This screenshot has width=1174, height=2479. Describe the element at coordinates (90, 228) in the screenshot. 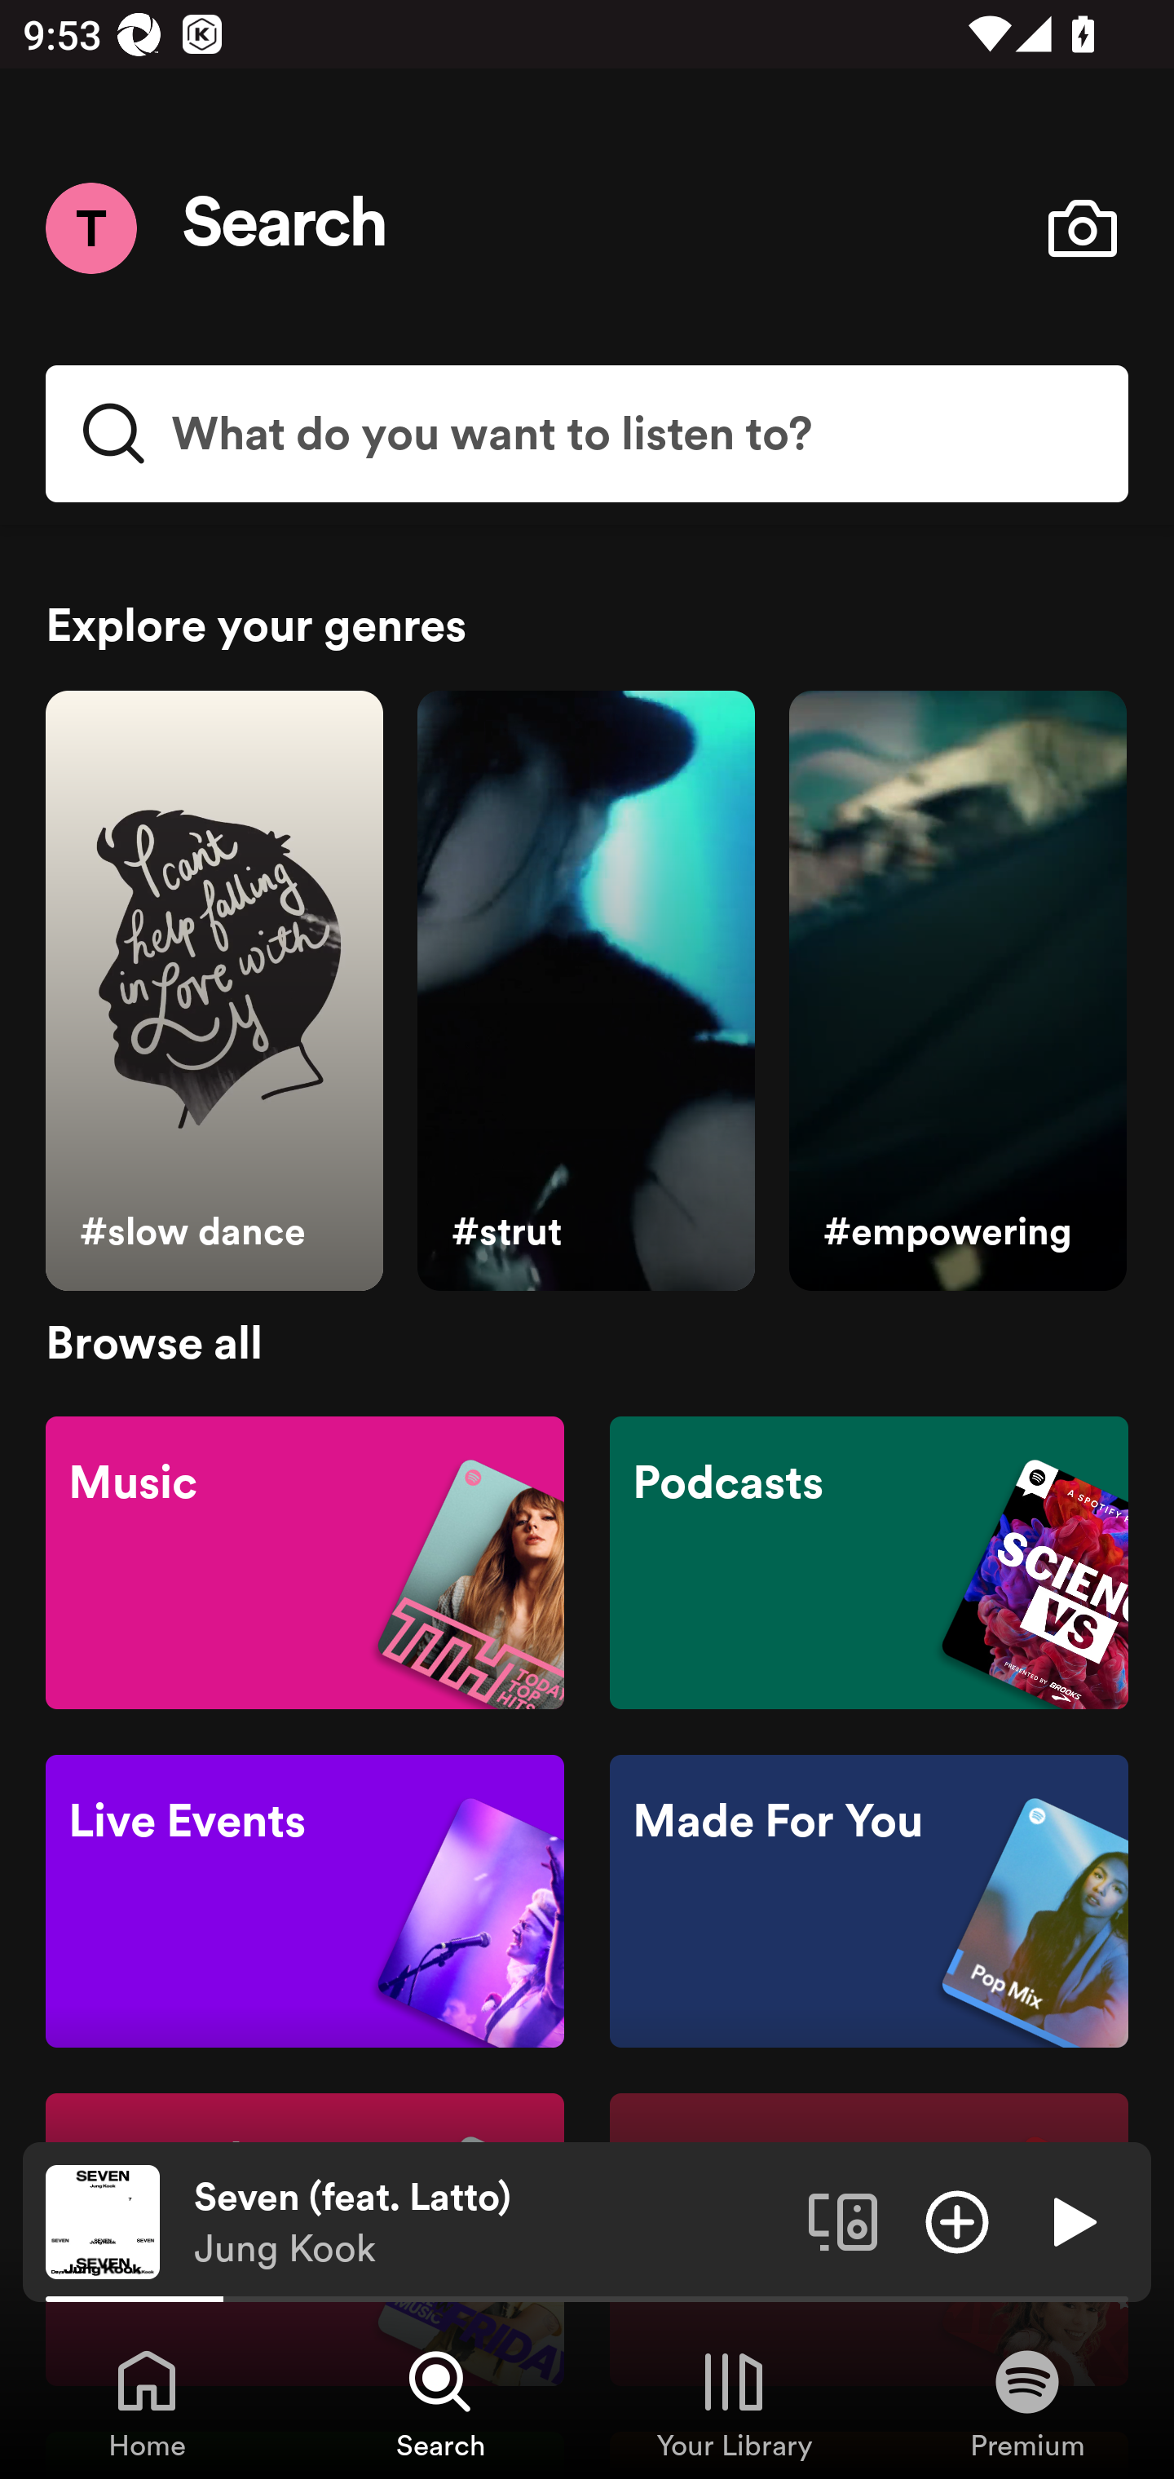

I see `Menu` at that location.